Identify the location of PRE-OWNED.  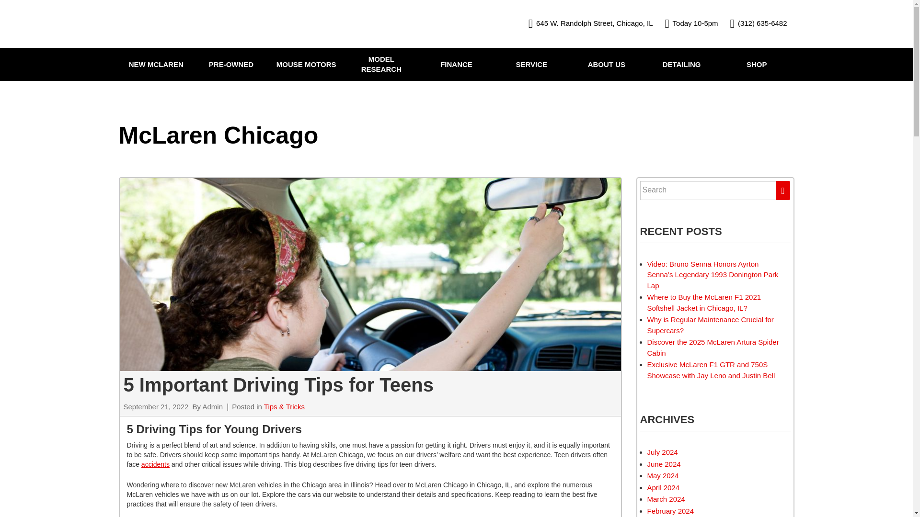
(231, 64).